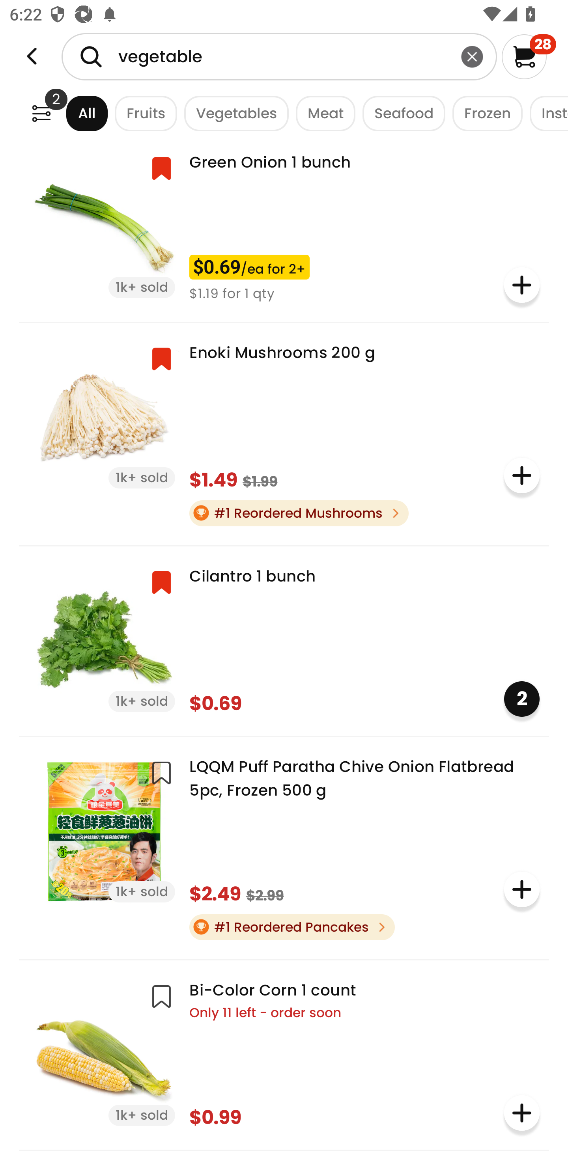  Describe the element at coordinates (400, 113) in the screenshot. I see `Seafood` at that location.